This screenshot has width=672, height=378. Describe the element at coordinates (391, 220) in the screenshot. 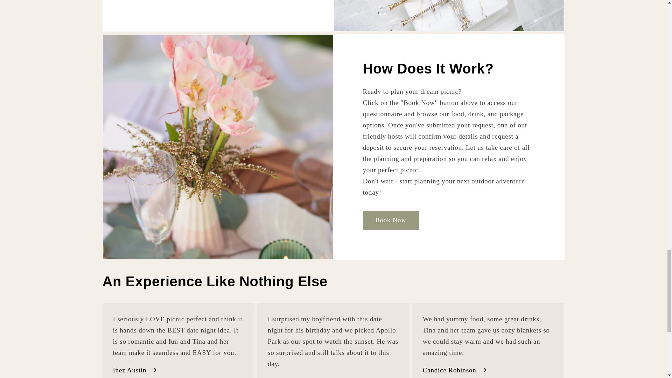

I see `Book Now` at that location.